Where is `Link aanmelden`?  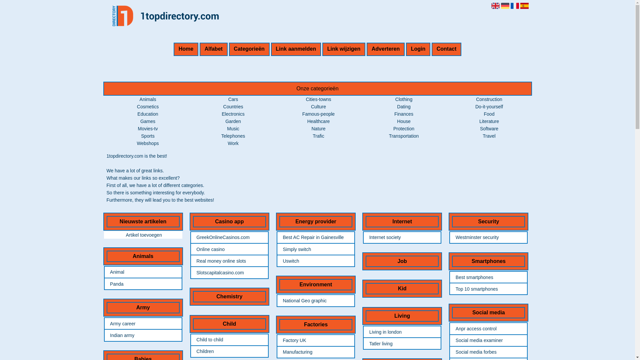
Link aanmelden is located at coordinates (296, 49).